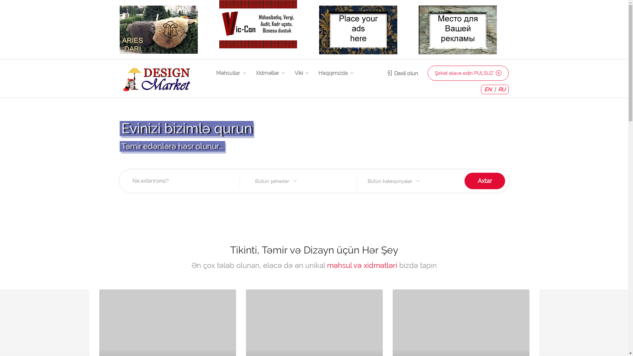 Image resolution: width=633 pixels, height=356 pixels. Describe the element at coordinates (485, 181) in the screenshot. I see `Axtar` at that location.